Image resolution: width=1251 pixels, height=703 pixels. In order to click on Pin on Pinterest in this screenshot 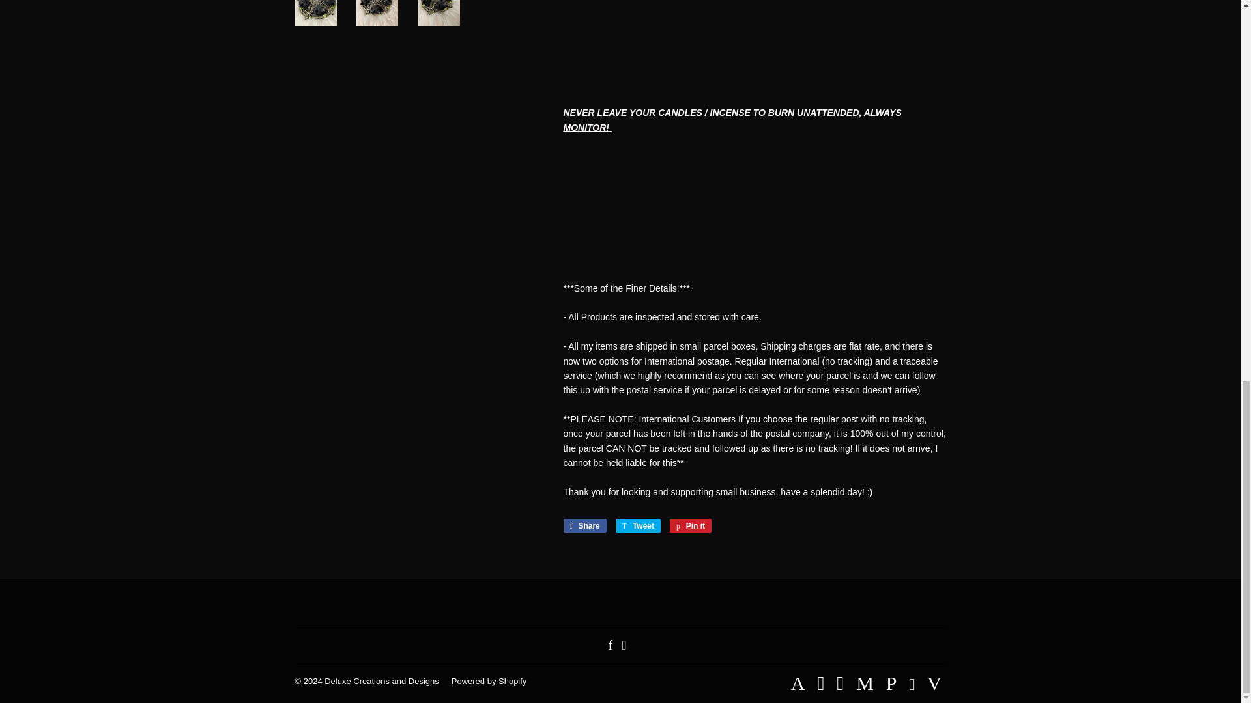, I will do `click(691, 526)`.